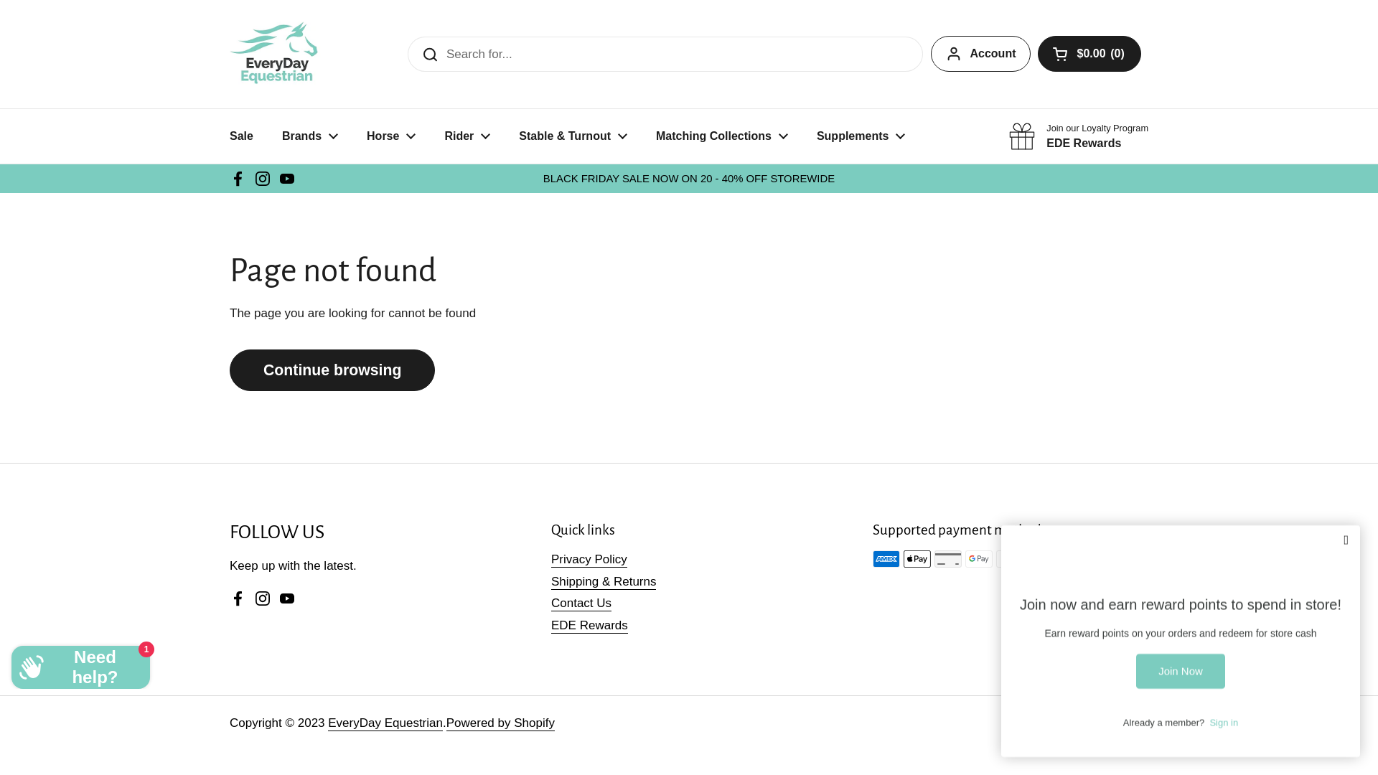  Describe the element at coordinates (689, 179) in the screenshot. I see `BLACK FRIDAY SALE NOW ON 20 - 40% OFF STOREWIDE` at that location.